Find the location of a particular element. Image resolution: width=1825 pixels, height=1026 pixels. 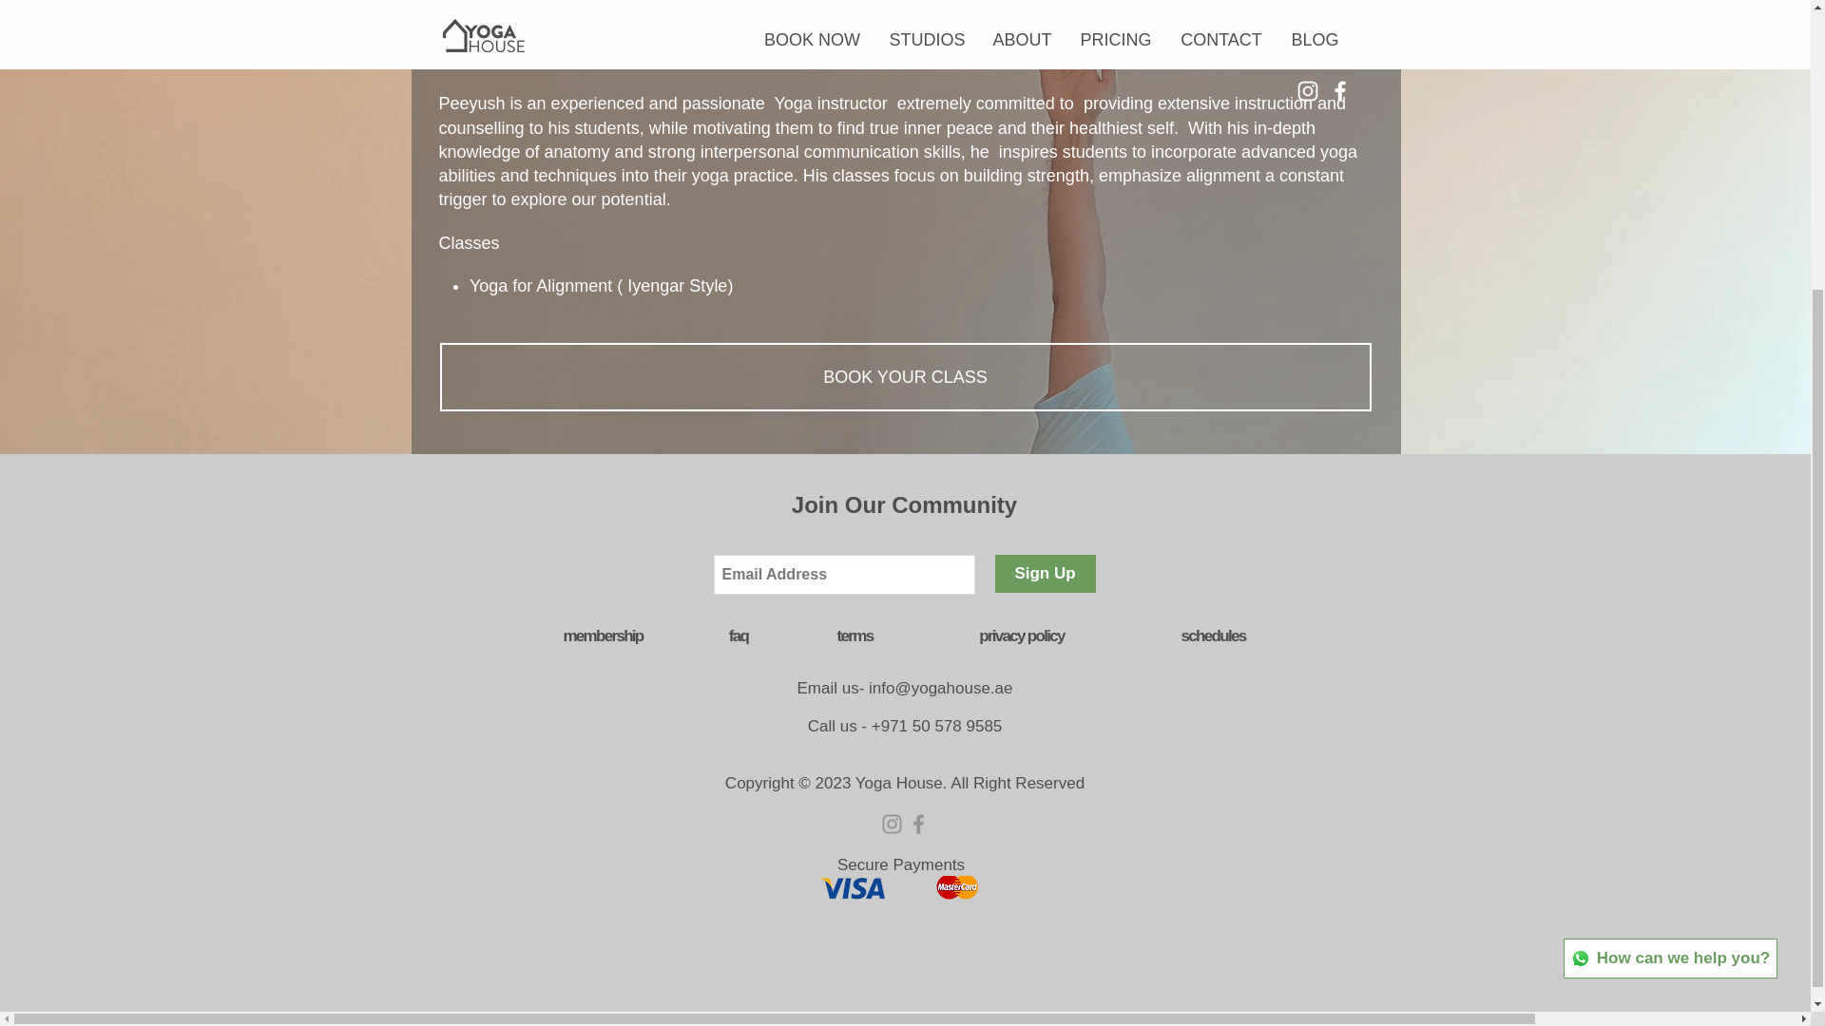

privacy policy is located at coordinates (1021, 636).